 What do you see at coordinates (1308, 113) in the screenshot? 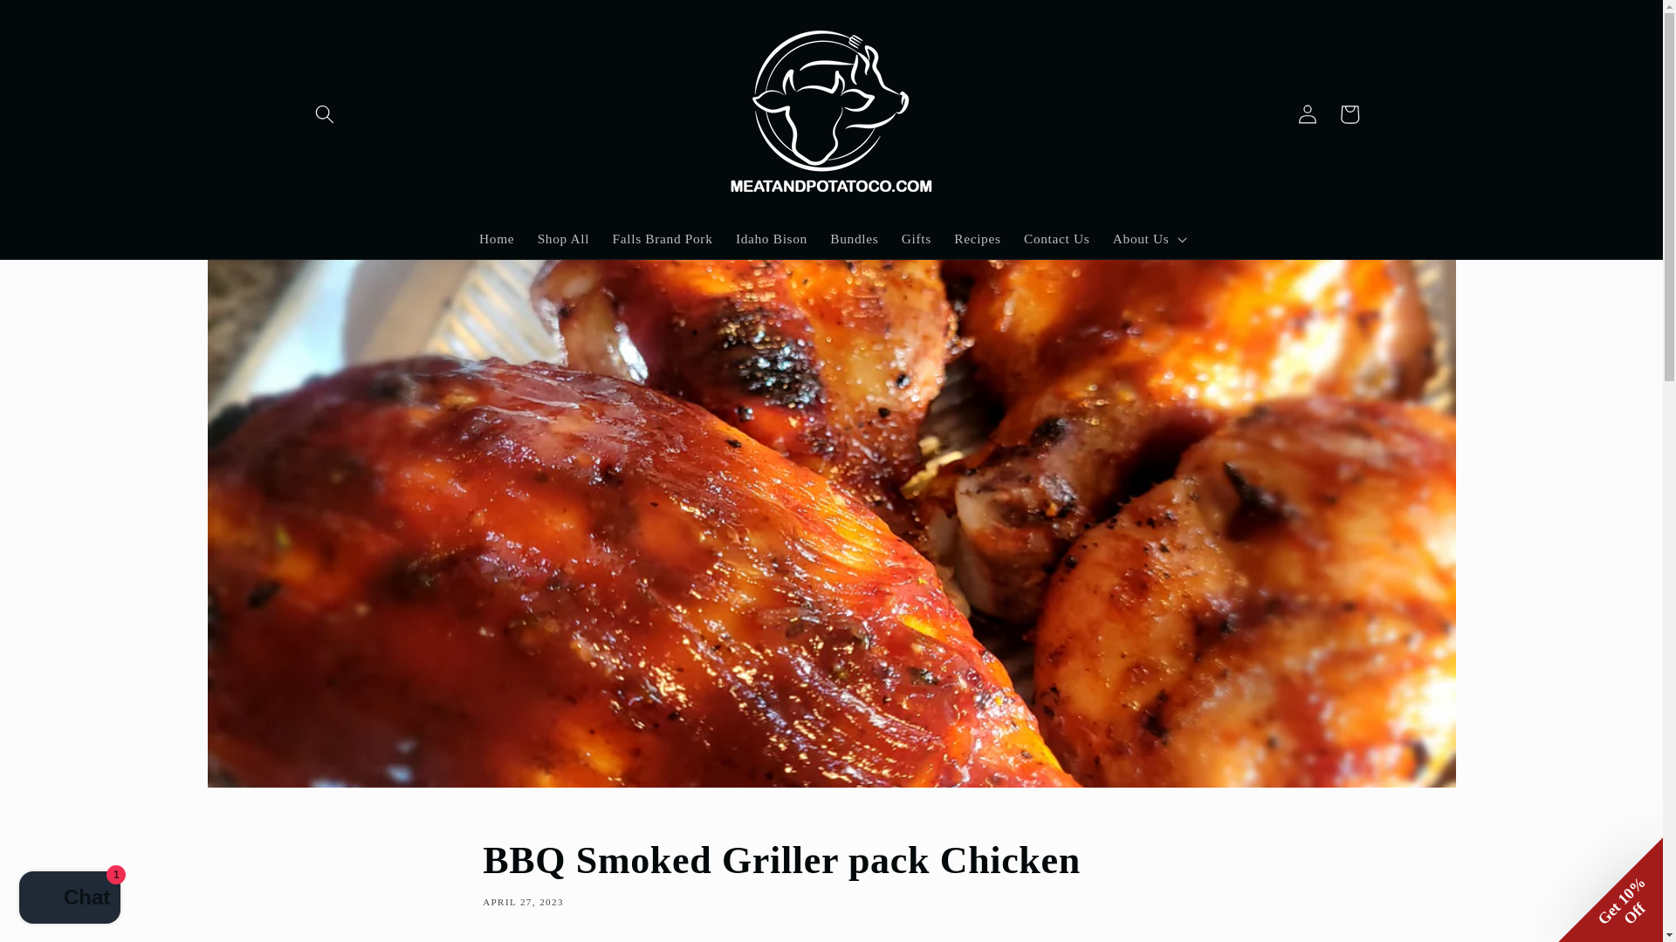
I see `Log in` at bounding box center [1308, 113].